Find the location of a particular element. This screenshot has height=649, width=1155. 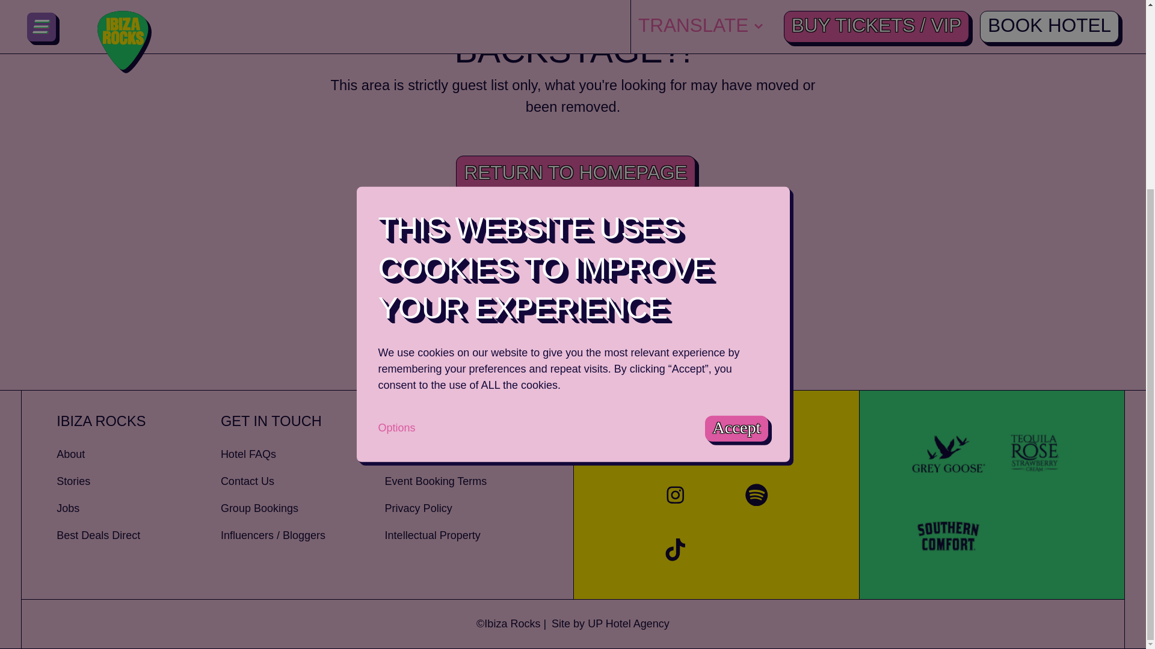

Group Bookings is located at coordinates (302, 508).